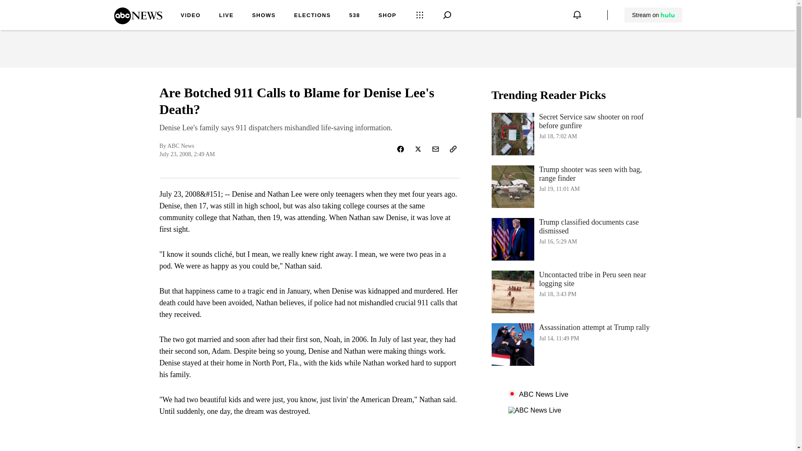  Describe the element at coordinates (575, 239) in the screenshot. I see `VIDEO` at that location.